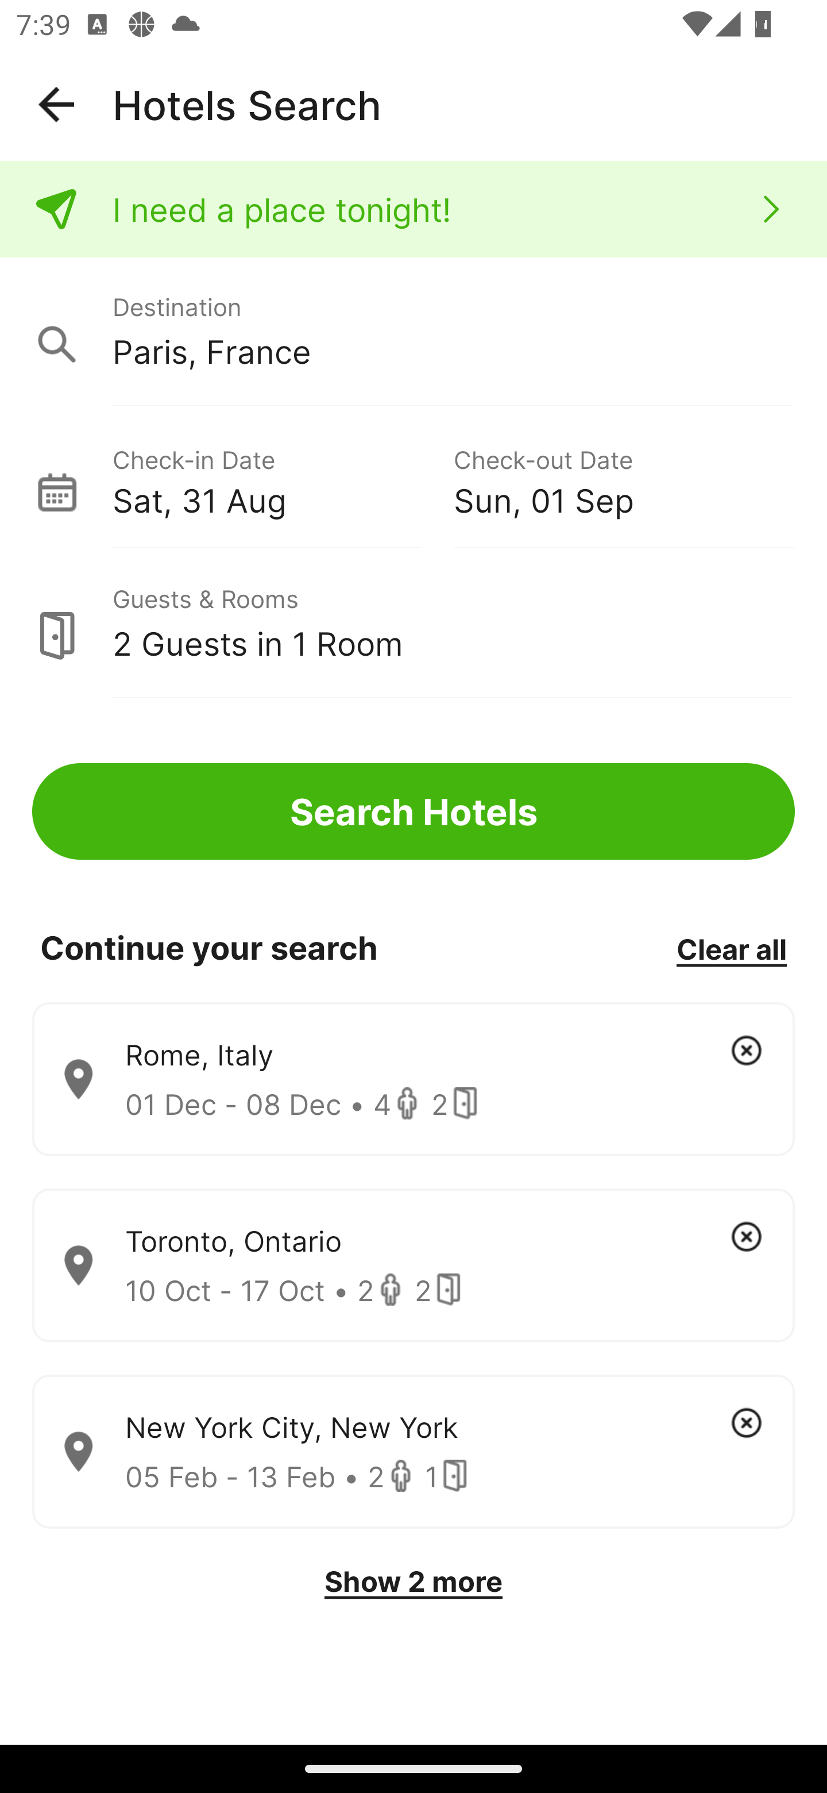  Describe the element at coordinates (413, 1582) in the screenshot. I see `Show 2 more` at that location.